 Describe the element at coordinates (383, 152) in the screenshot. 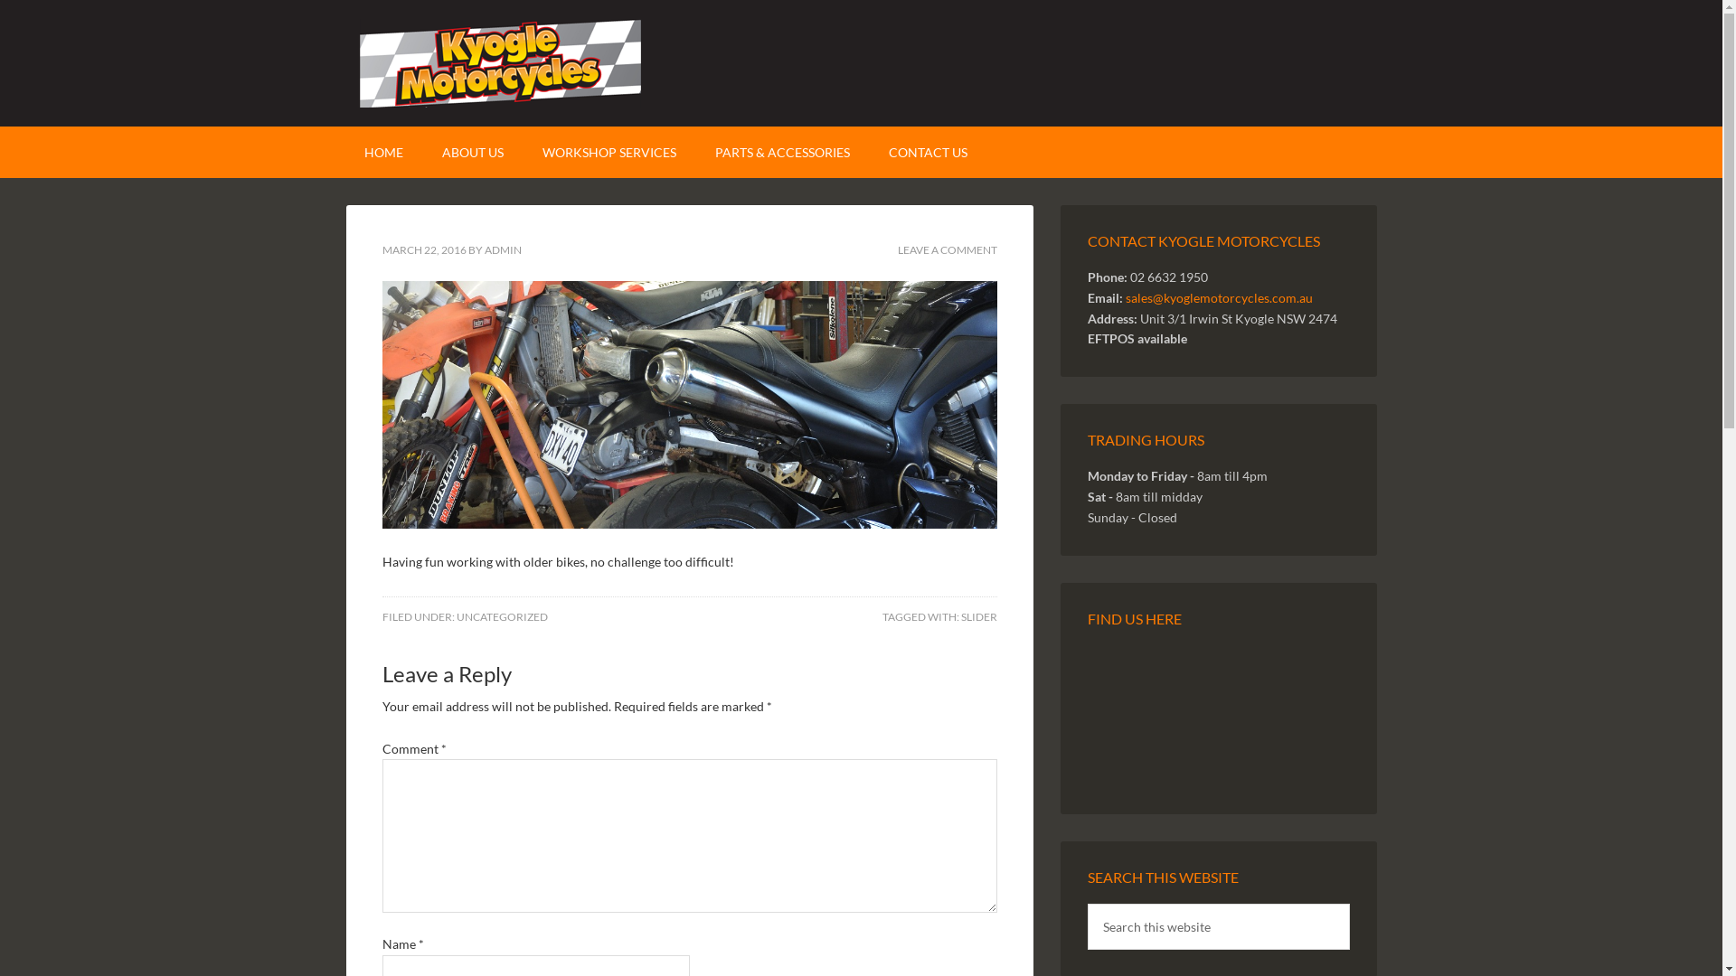

I see `HOME` at that location.